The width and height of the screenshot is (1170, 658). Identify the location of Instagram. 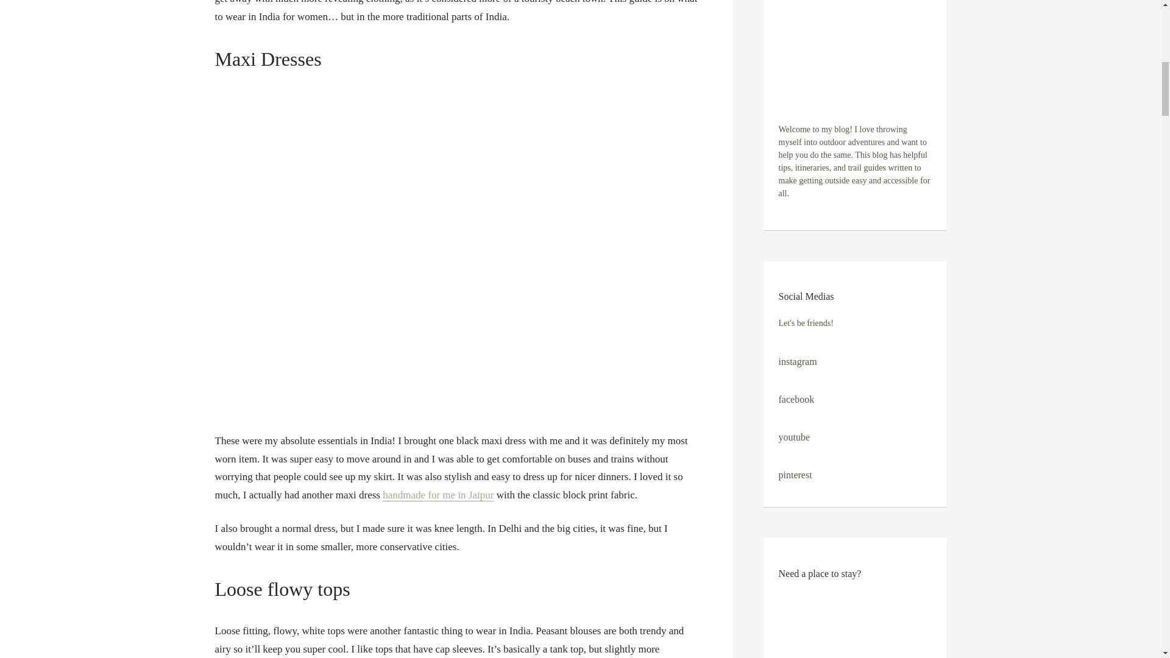
(798, 361).